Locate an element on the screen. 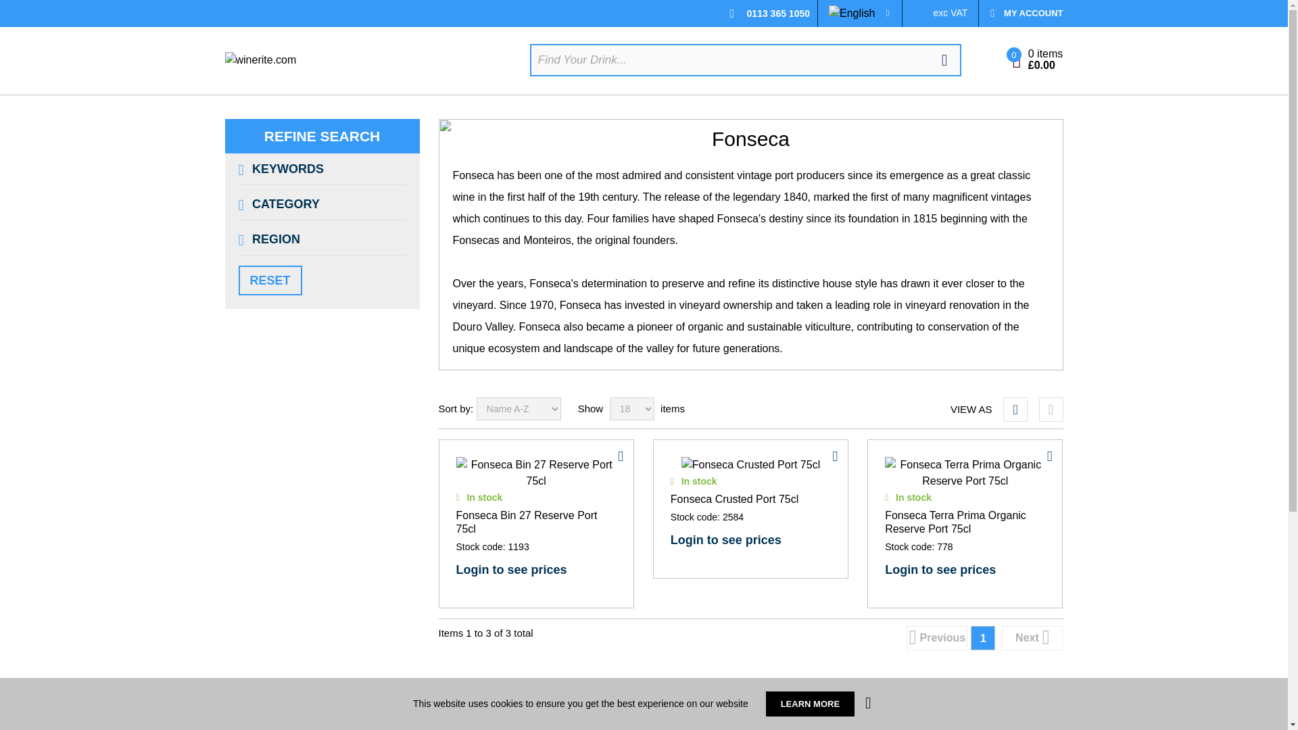 The height and width of the screenshot is (730, 1298). 0113 365 1050 is located at coordinates (779, 14).